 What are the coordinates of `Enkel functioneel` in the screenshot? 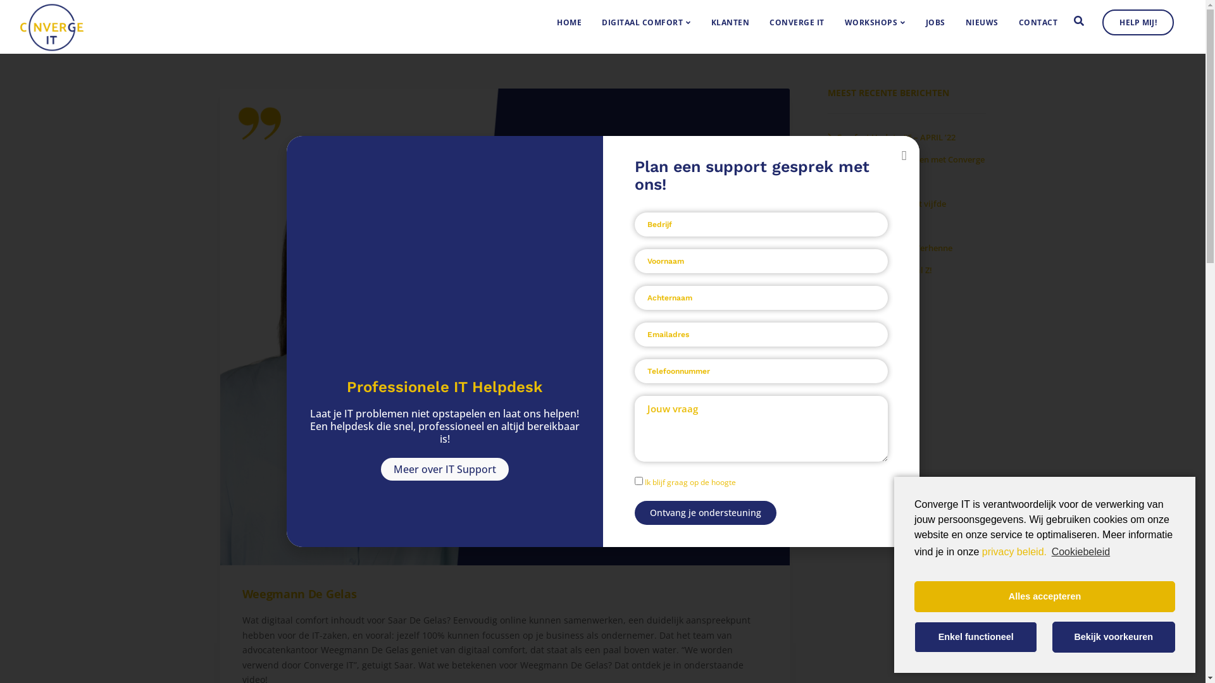 It's located at (976, 637).